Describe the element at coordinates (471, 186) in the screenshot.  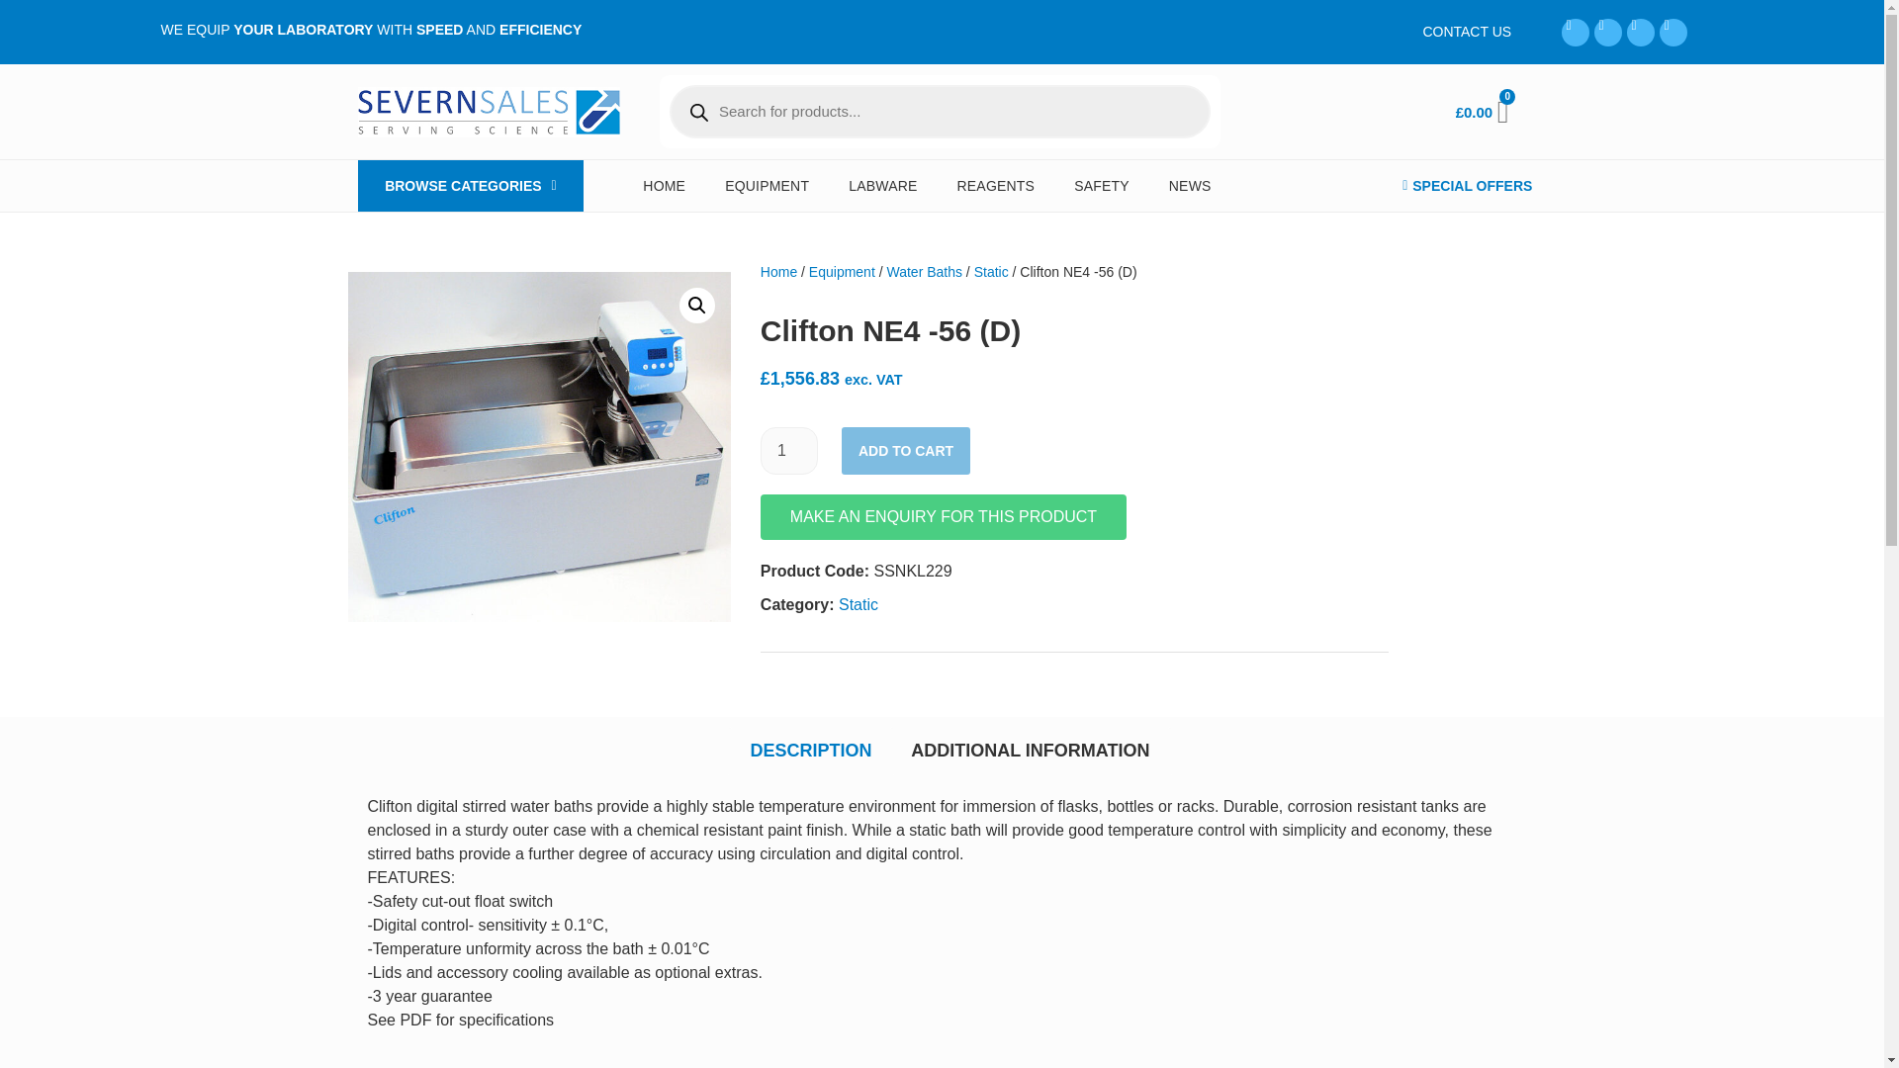
I see `BROWSE CATEGORIES` at that location.